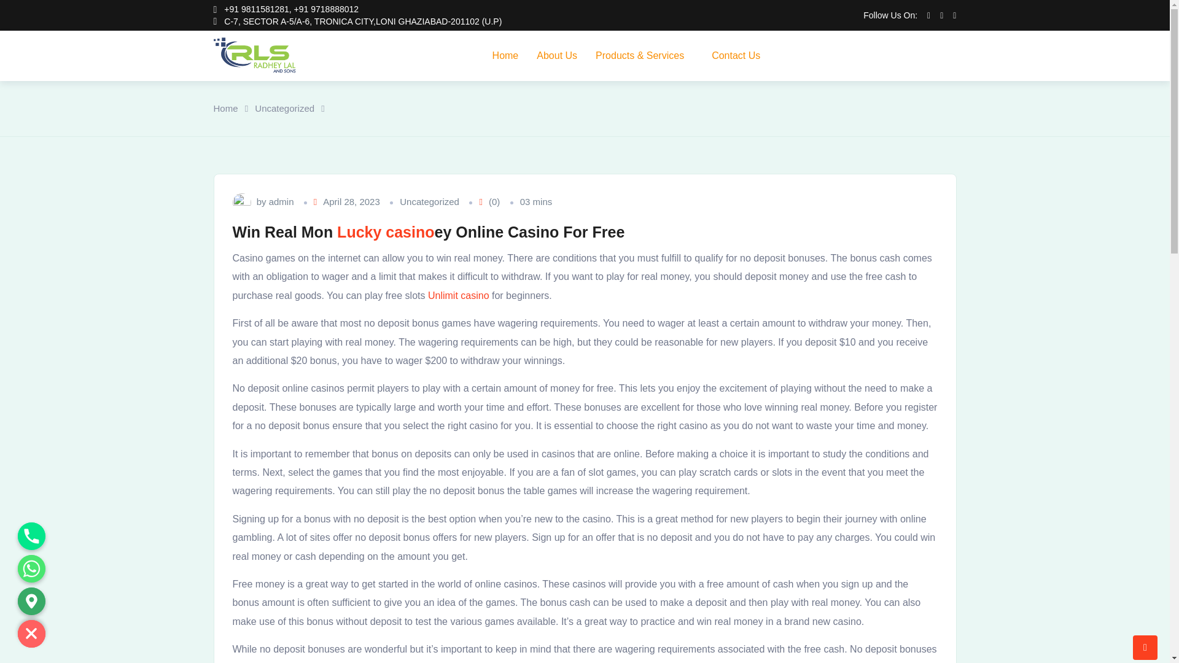  Describe the element at coordinates (429, 203) in the screenshot. I see `Uncategorized` at that location.